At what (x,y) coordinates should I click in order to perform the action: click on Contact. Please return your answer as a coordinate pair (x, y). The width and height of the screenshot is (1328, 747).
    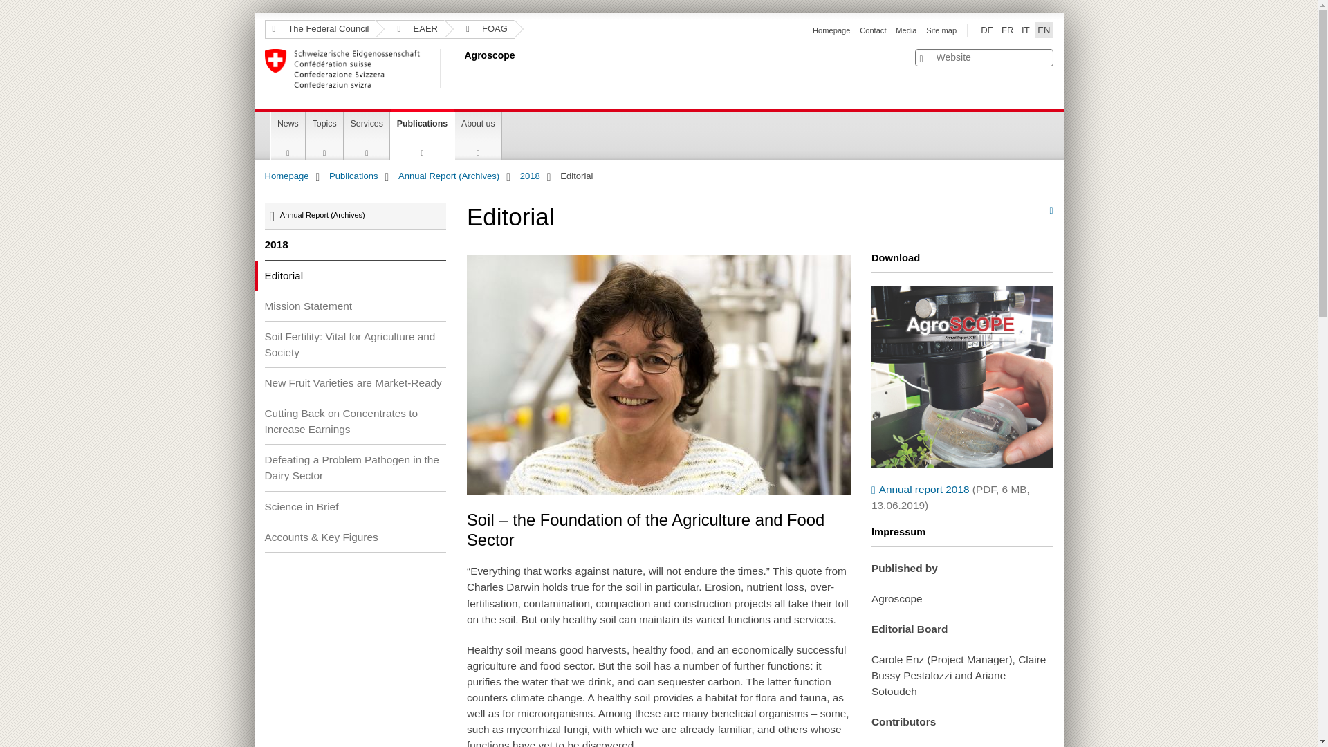
    Looking at the image, I should click on (872, 30).